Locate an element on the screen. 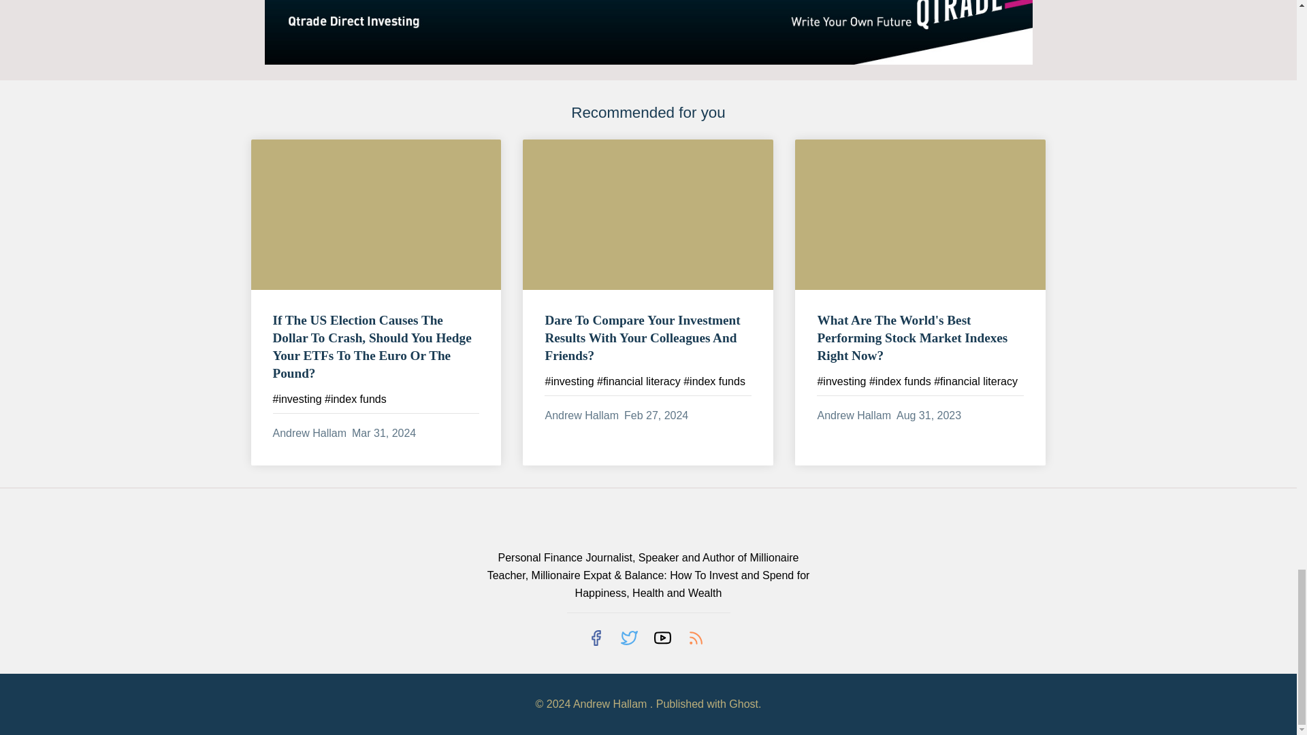  Financial Literacy is located at coordinates (639, 381).